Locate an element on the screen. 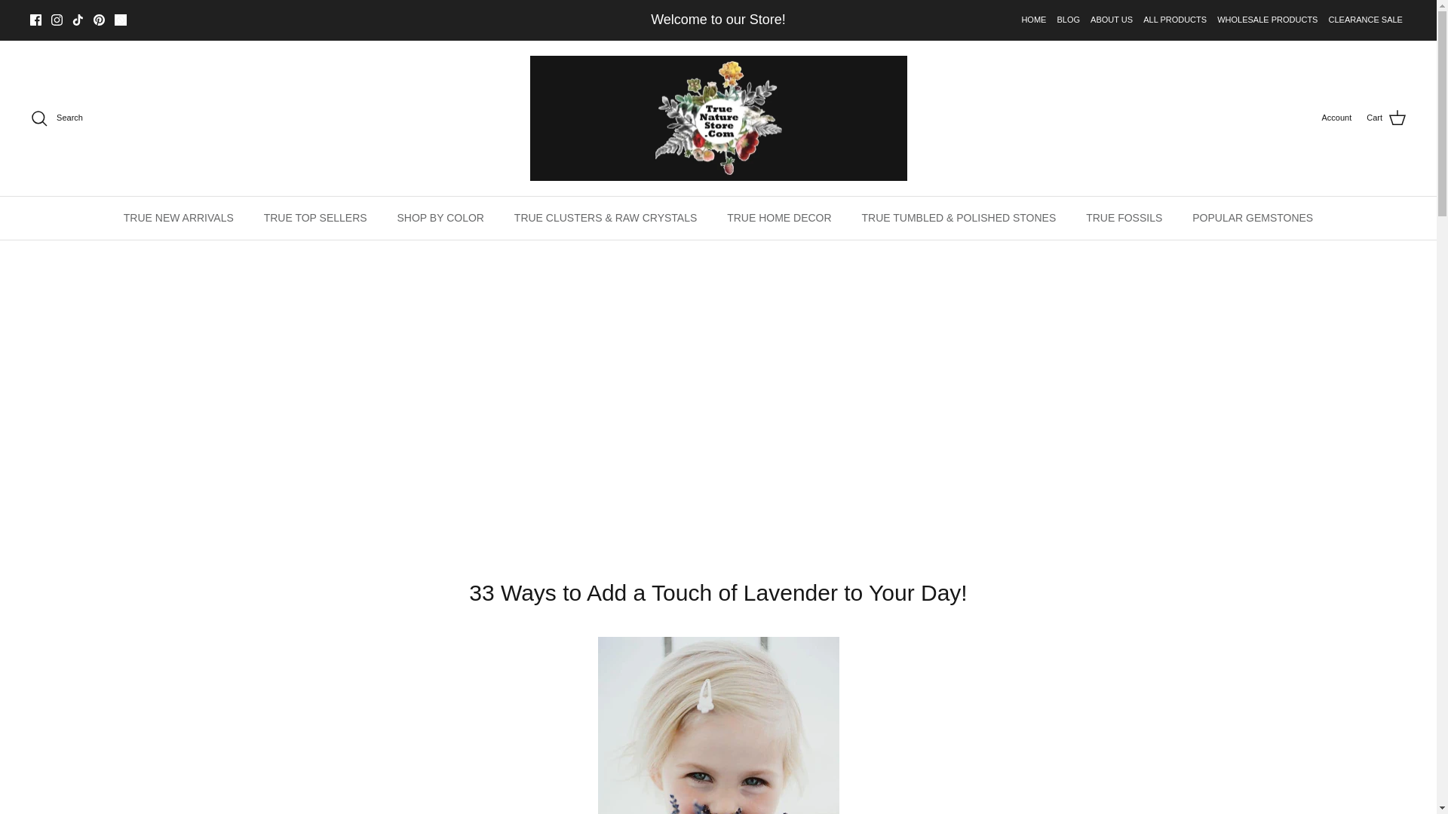 Image resolution: width=1448 pixels, height=814 pixels. HOME is located at coordinates (1033, 20).